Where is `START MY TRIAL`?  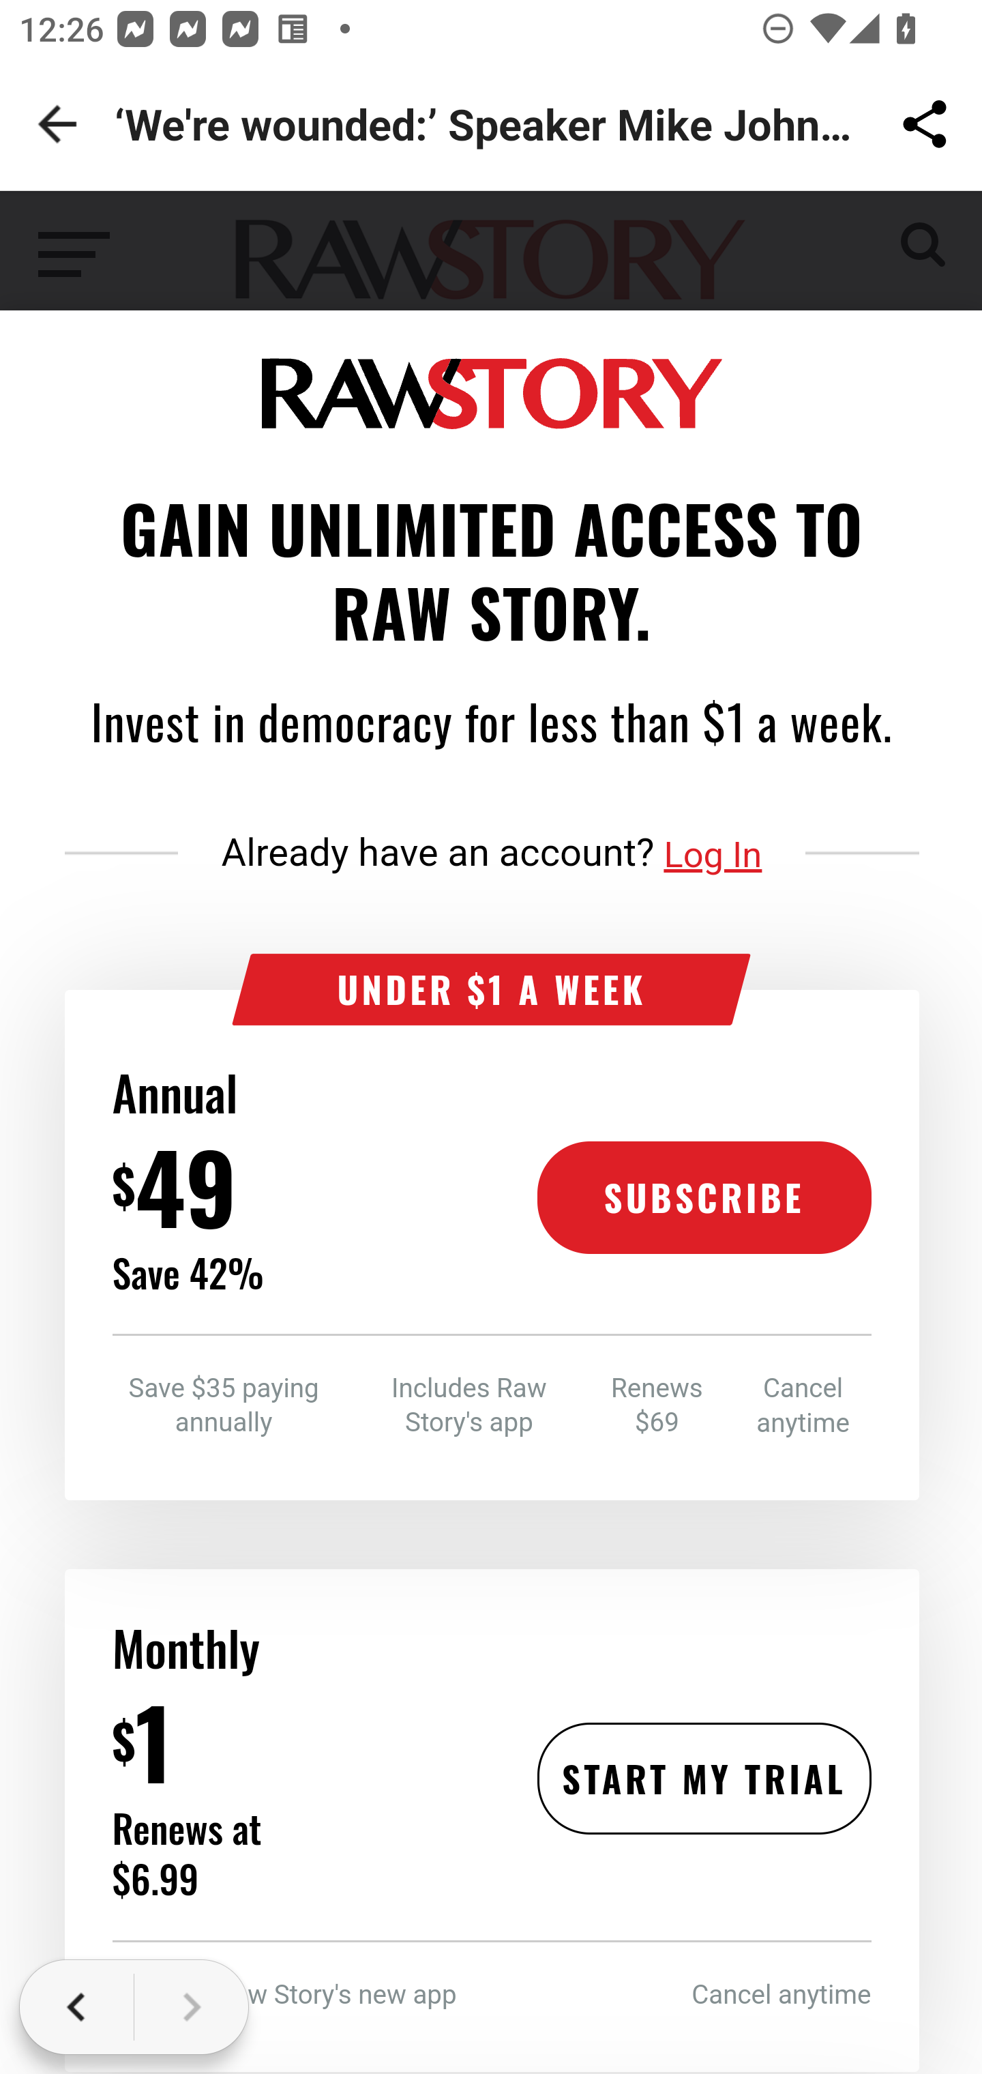 START MY TRIAL is located at coordinates (704, 1778).